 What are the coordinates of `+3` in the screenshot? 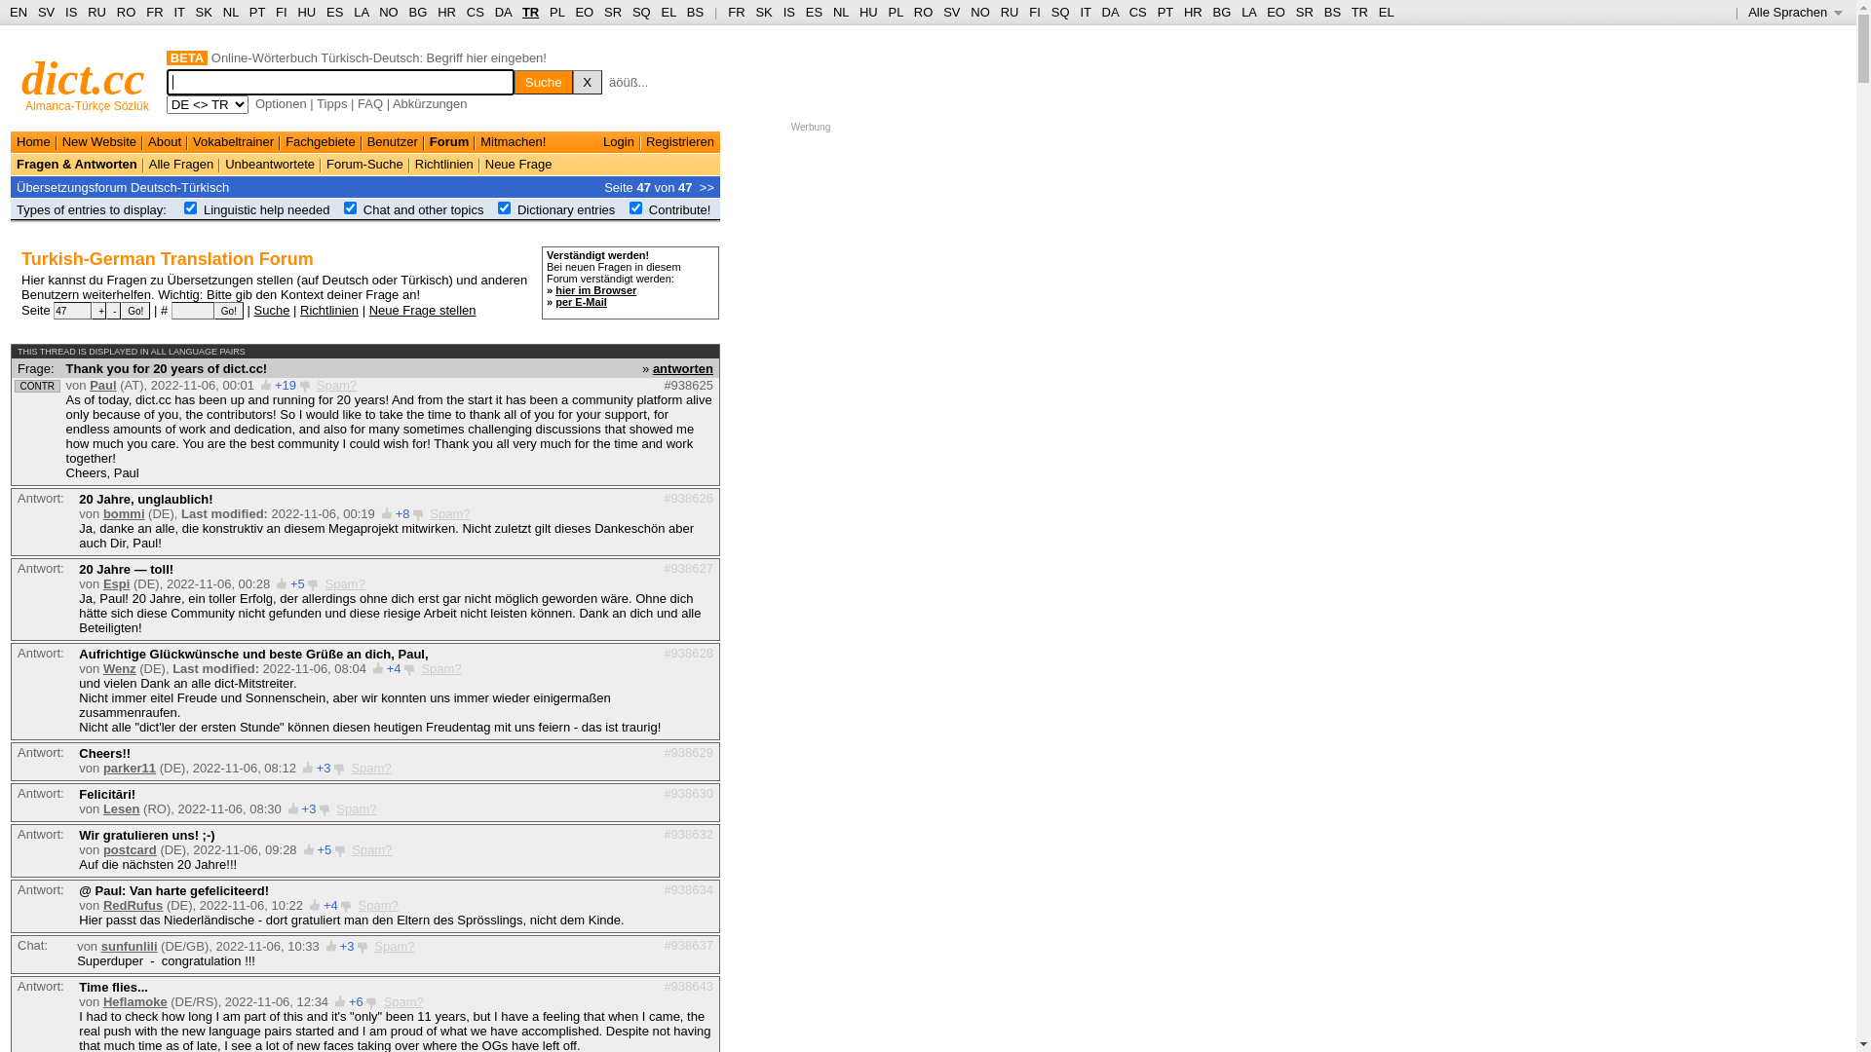 It's located at (310, 808).